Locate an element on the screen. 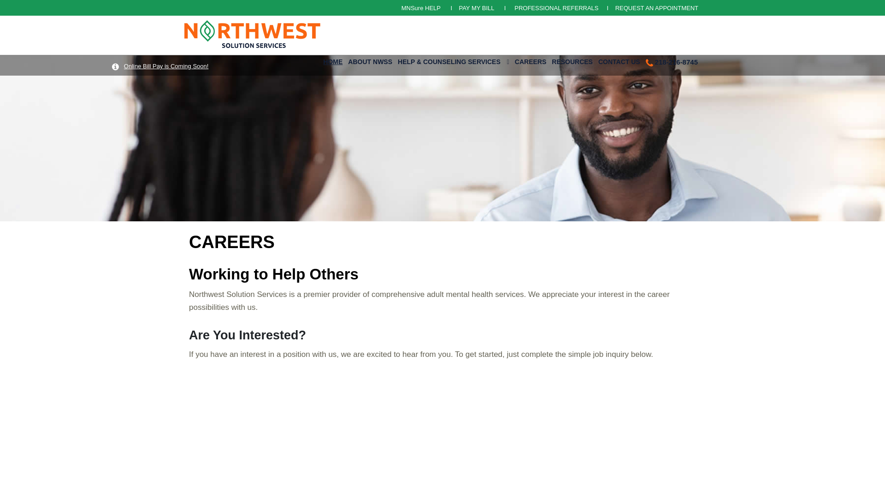 This screenshot has height=498, width=885. Online Bill Pay is Coming Soon! is located at coordinates (166, 66).